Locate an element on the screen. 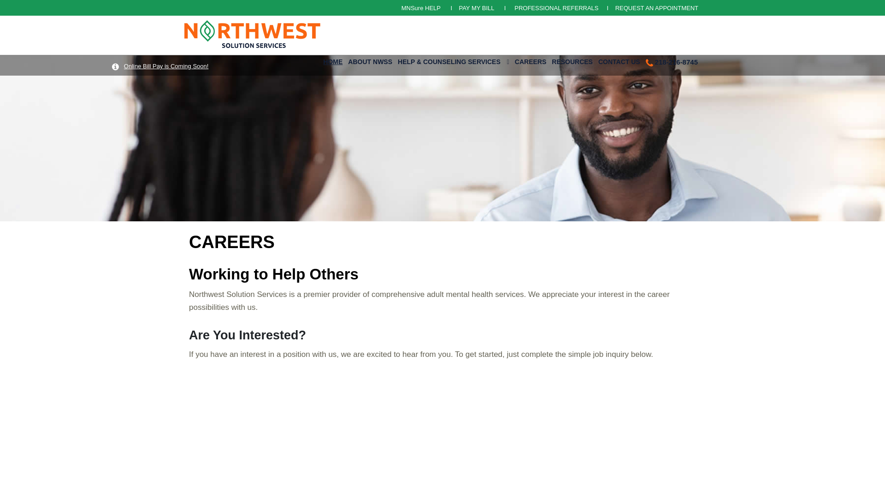 This screenshot has height=498, width=885. Online Bill Pay is Coming Soon! is located at coordinates (166, 66).